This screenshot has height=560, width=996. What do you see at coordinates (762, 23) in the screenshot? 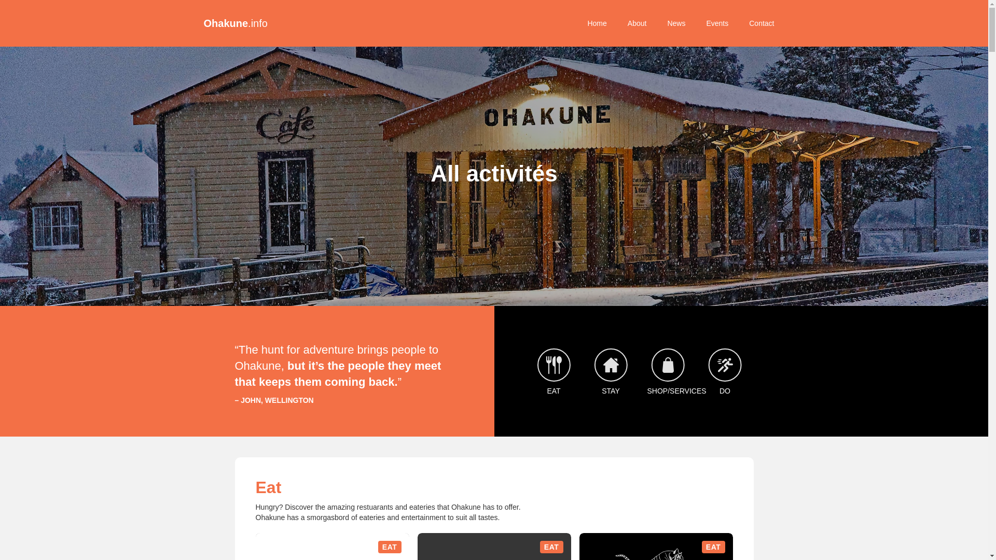
I see `Home` at bounding box center [762, 23].